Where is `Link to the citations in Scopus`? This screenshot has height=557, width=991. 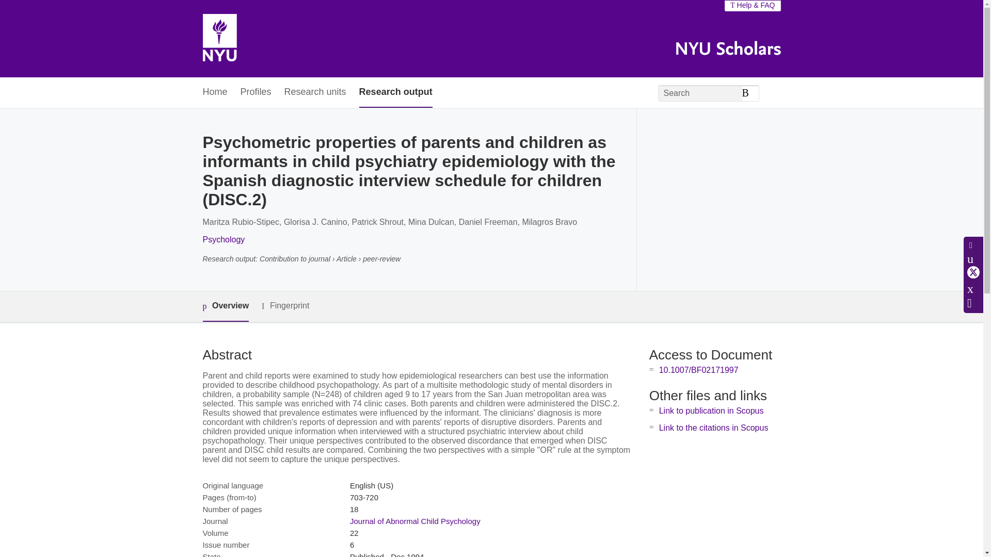
Link to the citations in Scopus is located at coordinates (713, 428).